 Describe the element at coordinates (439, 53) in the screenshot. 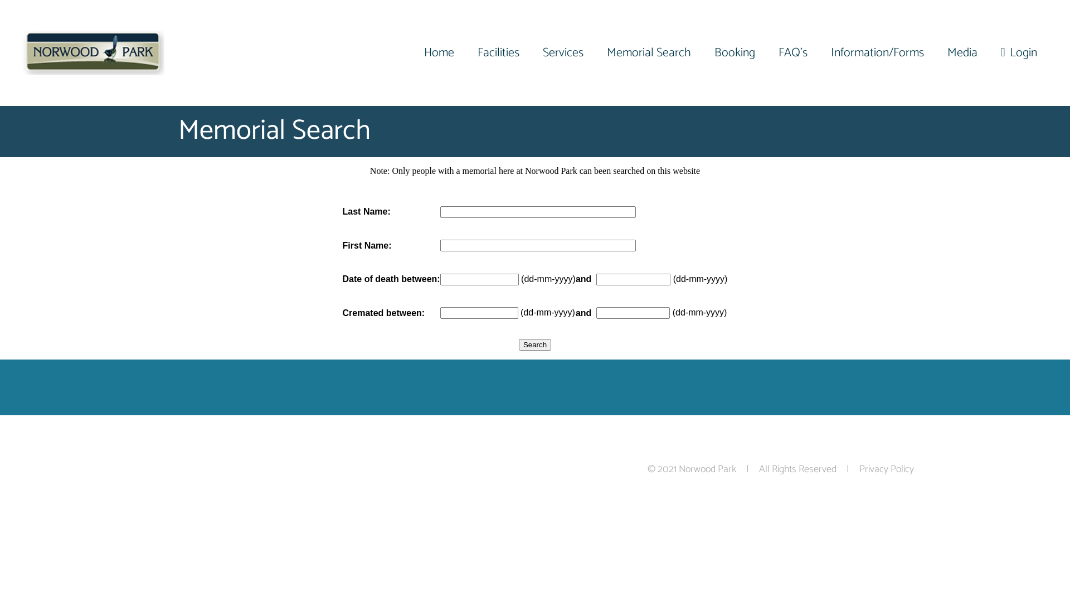

I see `Home` at that location.